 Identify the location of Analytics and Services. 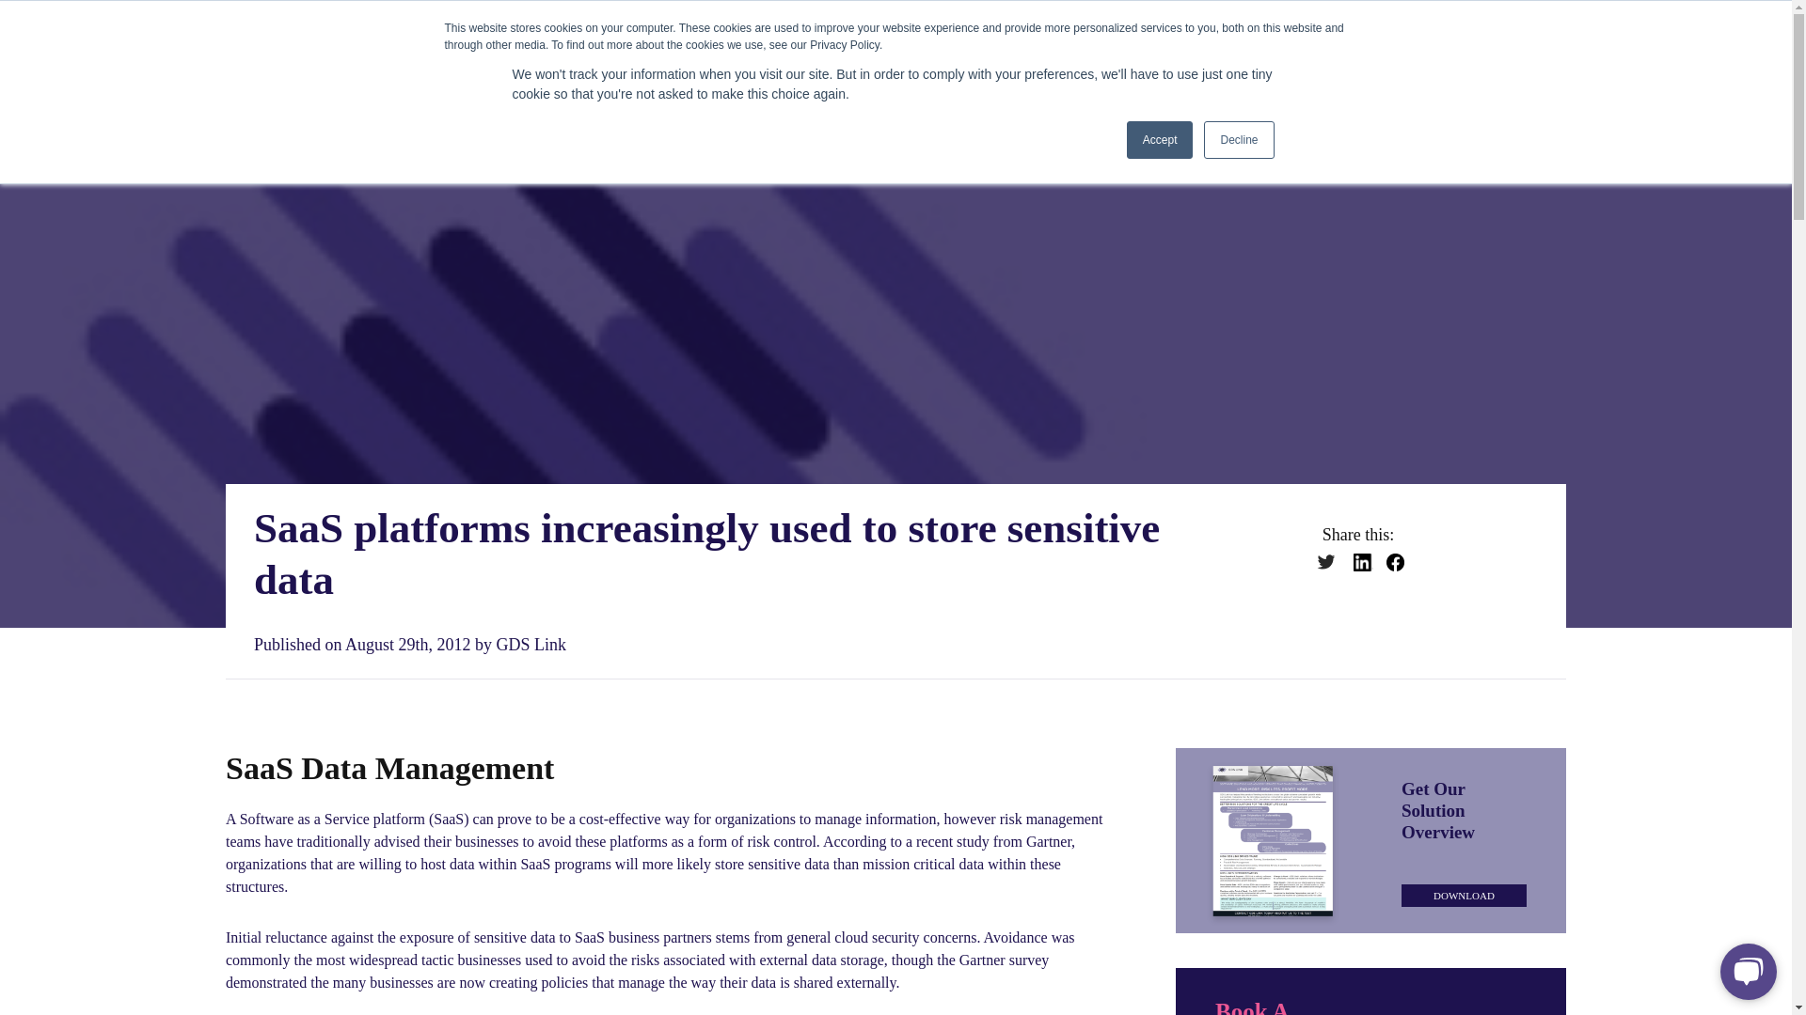
(1045, 68).